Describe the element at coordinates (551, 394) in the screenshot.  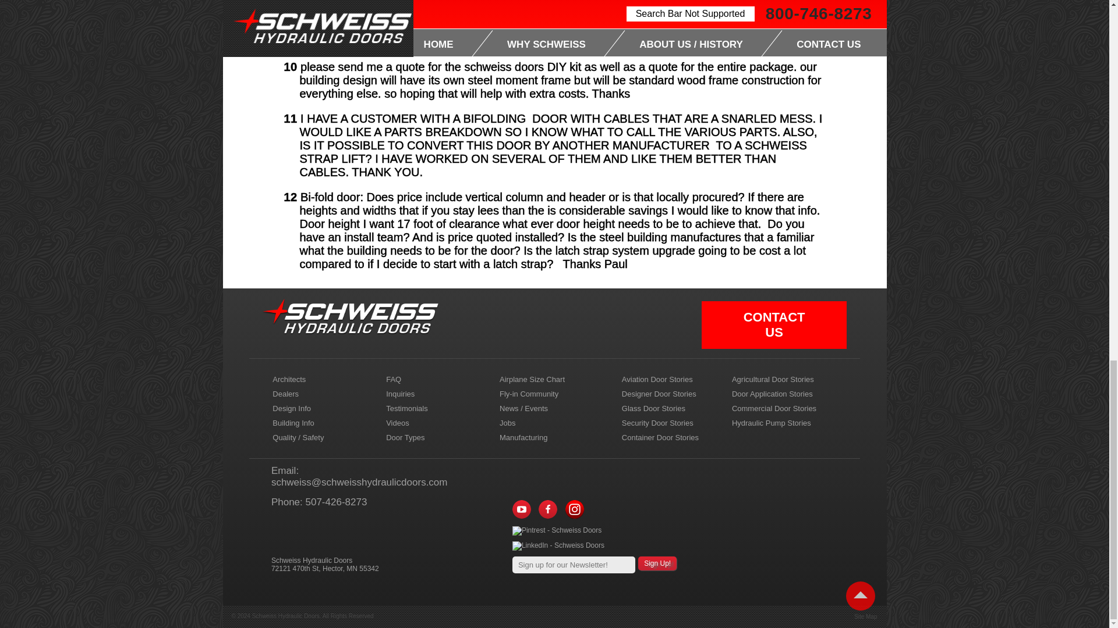
I see `Fly-in Community` at that location.